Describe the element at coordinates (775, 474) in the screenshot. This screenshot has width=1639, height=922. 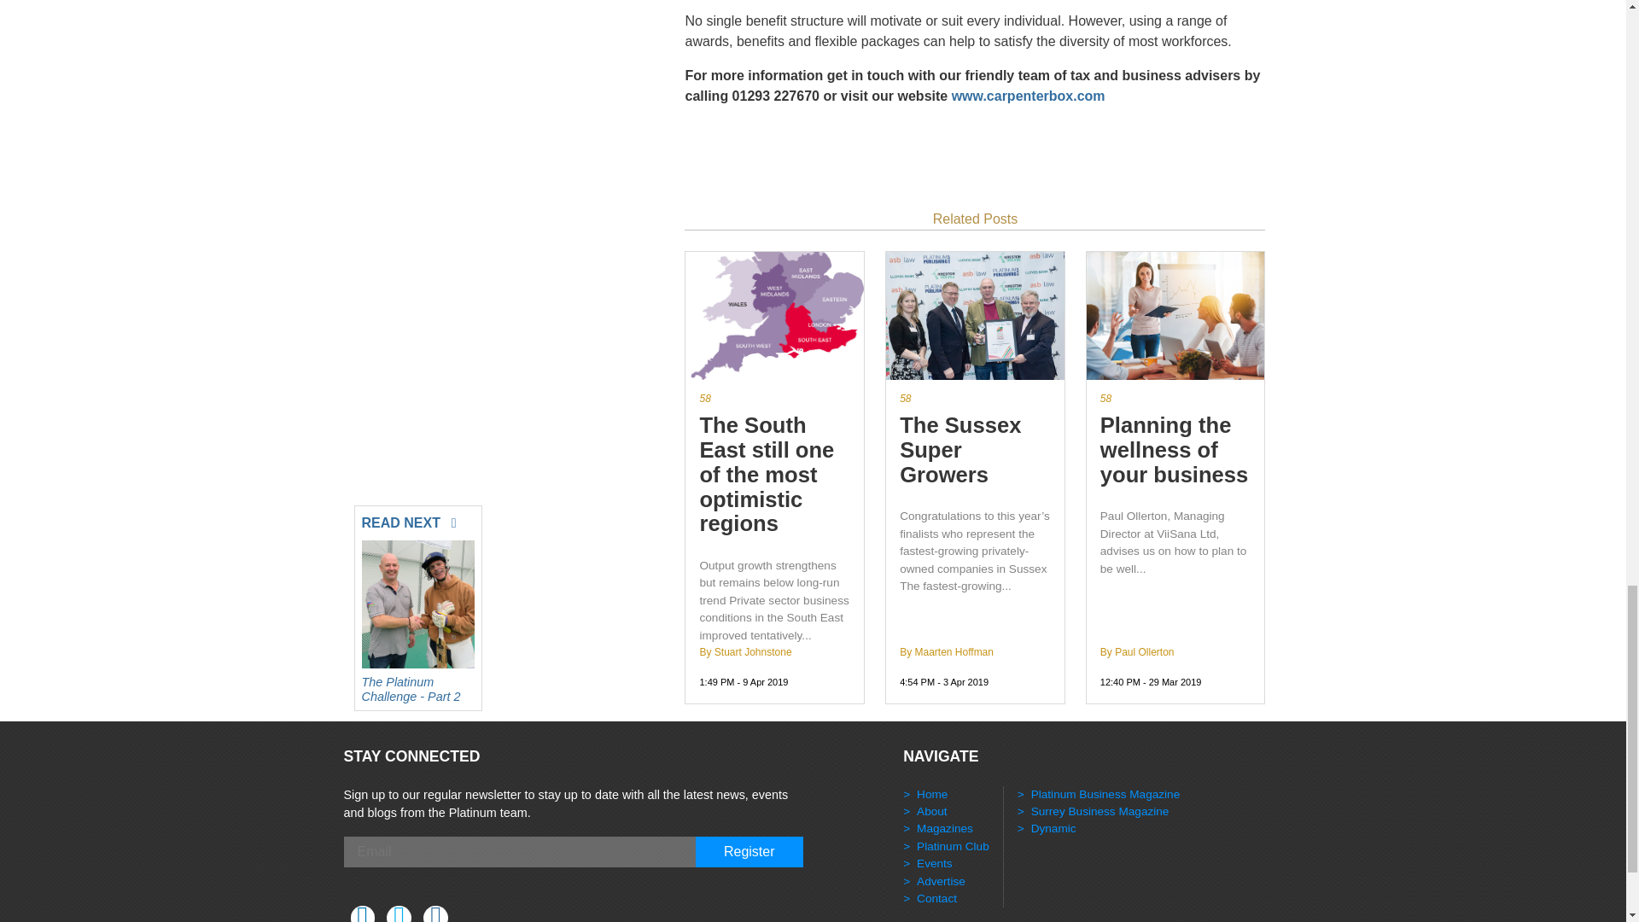
I see `The South East still one of the most optimistic regions` at that location.